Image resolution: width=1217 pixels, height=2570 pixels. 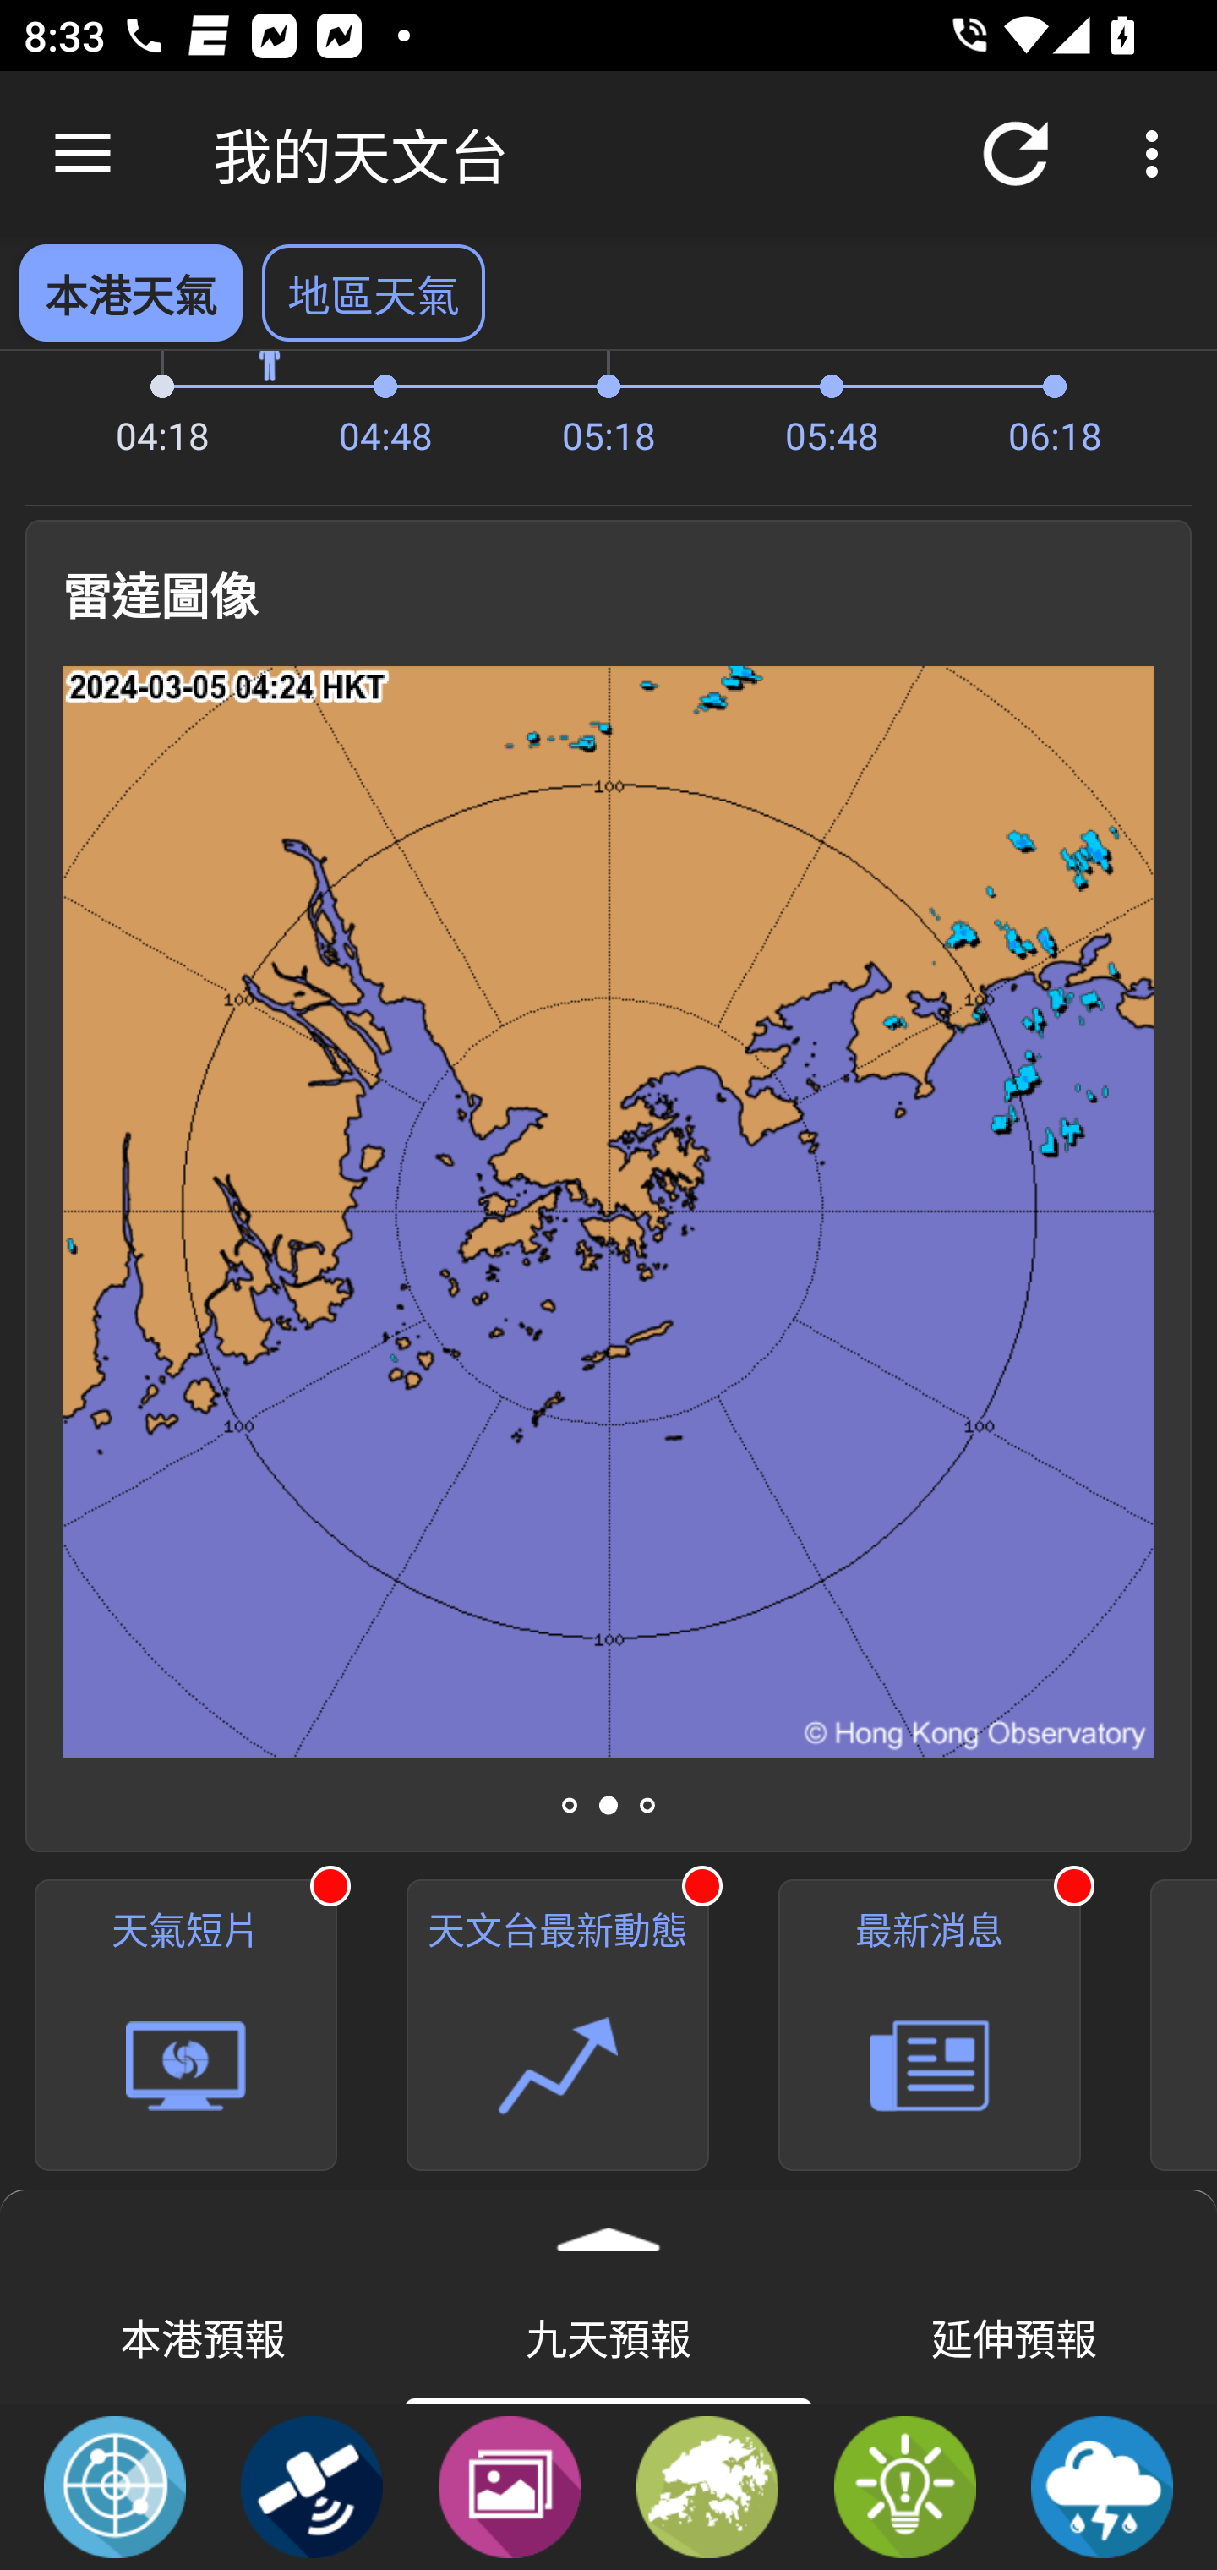 I want to click on 分區天氣, so click(x=707, y=2485).